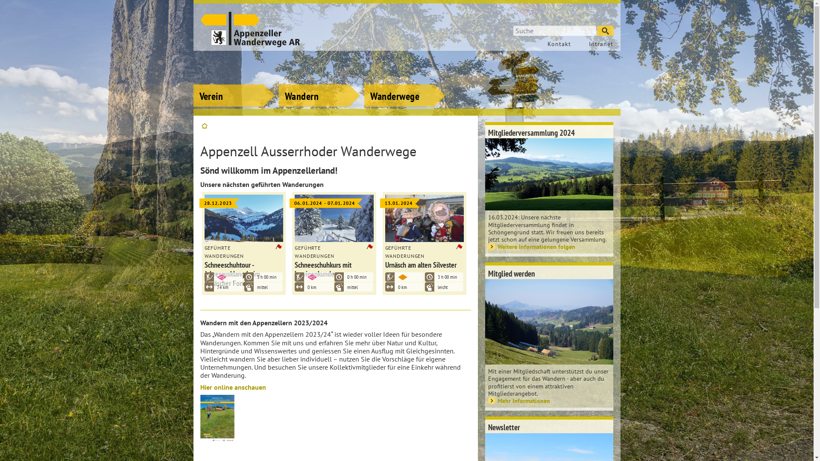  Describe the element at coordinates (233, 387) in the screenshot. I see `Hier online anschauen` at that location.